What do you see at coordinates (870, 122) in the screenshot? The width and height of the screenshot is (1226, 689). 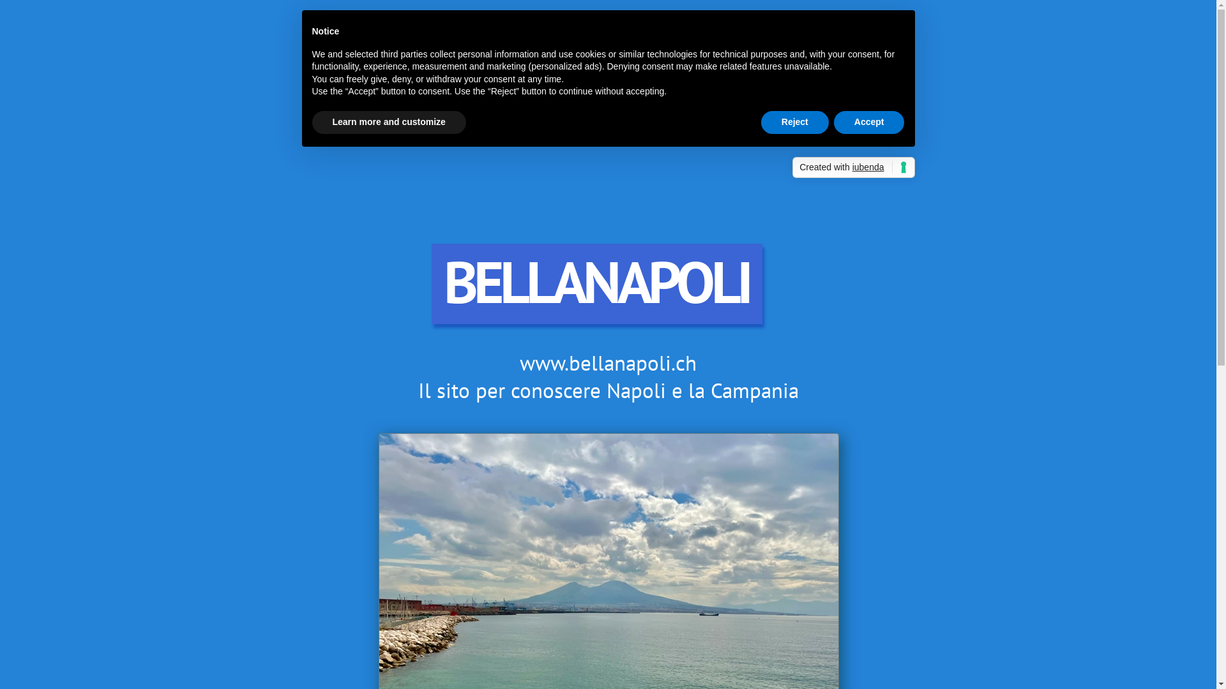 I see `Accept` at bounding box center [870, 122].